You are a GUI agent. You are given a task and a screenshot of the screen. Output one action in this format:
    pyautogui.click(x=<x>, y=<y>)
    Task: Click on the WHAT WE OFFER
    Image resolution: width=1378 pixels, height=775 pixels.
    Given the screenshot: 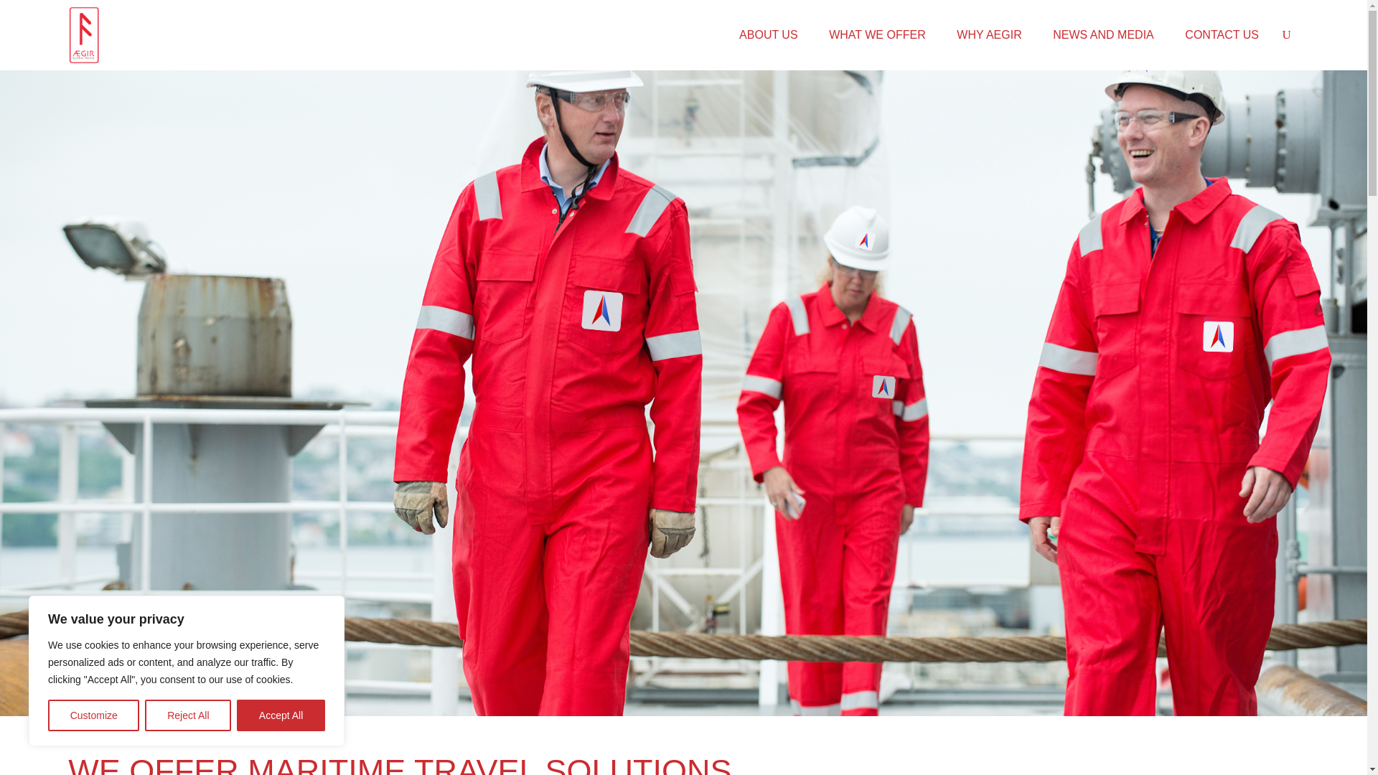 What is the action you would take?
    pyautogui.click(x=877, y=34)
    